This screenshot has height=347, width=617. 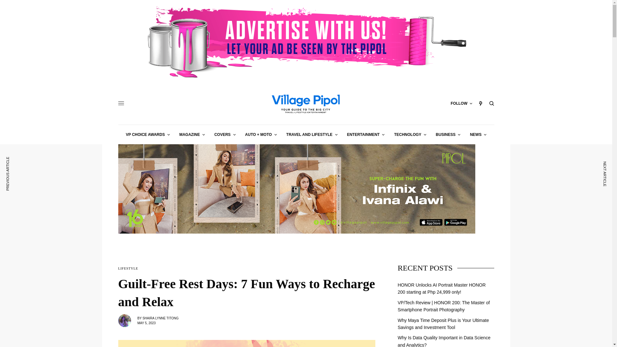 What do you see at coordinates (192, 134) in the screenshot?
I see `MAGAZINE` at bounding box center [192, 134].